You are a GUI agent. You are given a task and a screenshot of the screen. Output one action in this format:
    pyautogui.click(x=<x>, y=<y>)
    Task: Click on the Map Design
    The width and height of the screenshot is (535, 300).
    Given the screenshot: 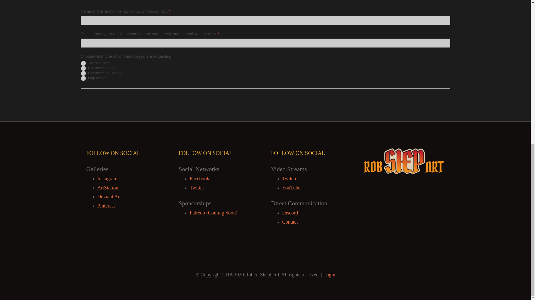 What is the action you would take?
    pyautogui.click(x=83, y=78)
    